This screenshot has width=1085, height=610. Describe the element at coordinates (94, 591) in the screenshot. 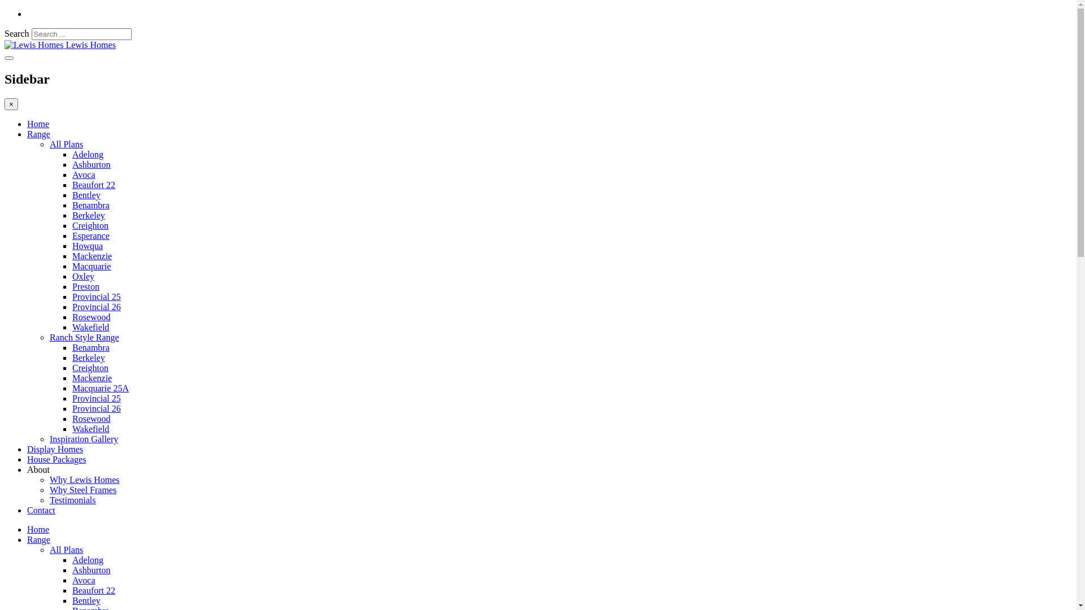

I see `Beaufort 22` at that location.